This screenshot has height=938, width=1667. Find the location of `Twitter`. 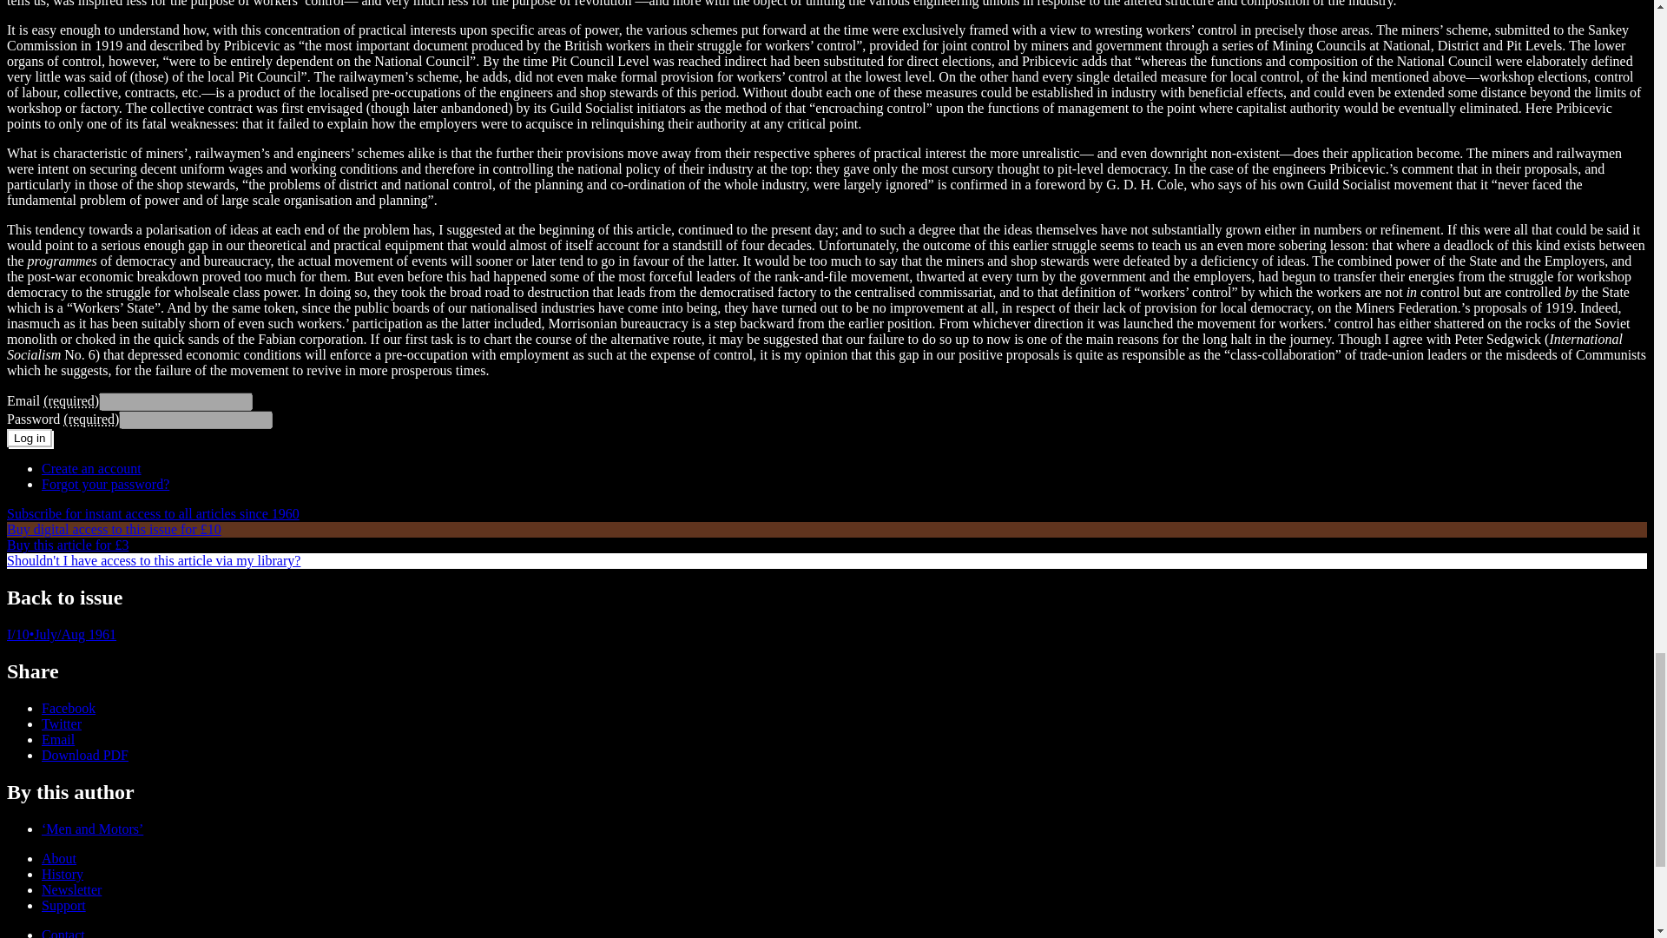

Twitter is located at coordinates (62, 724).